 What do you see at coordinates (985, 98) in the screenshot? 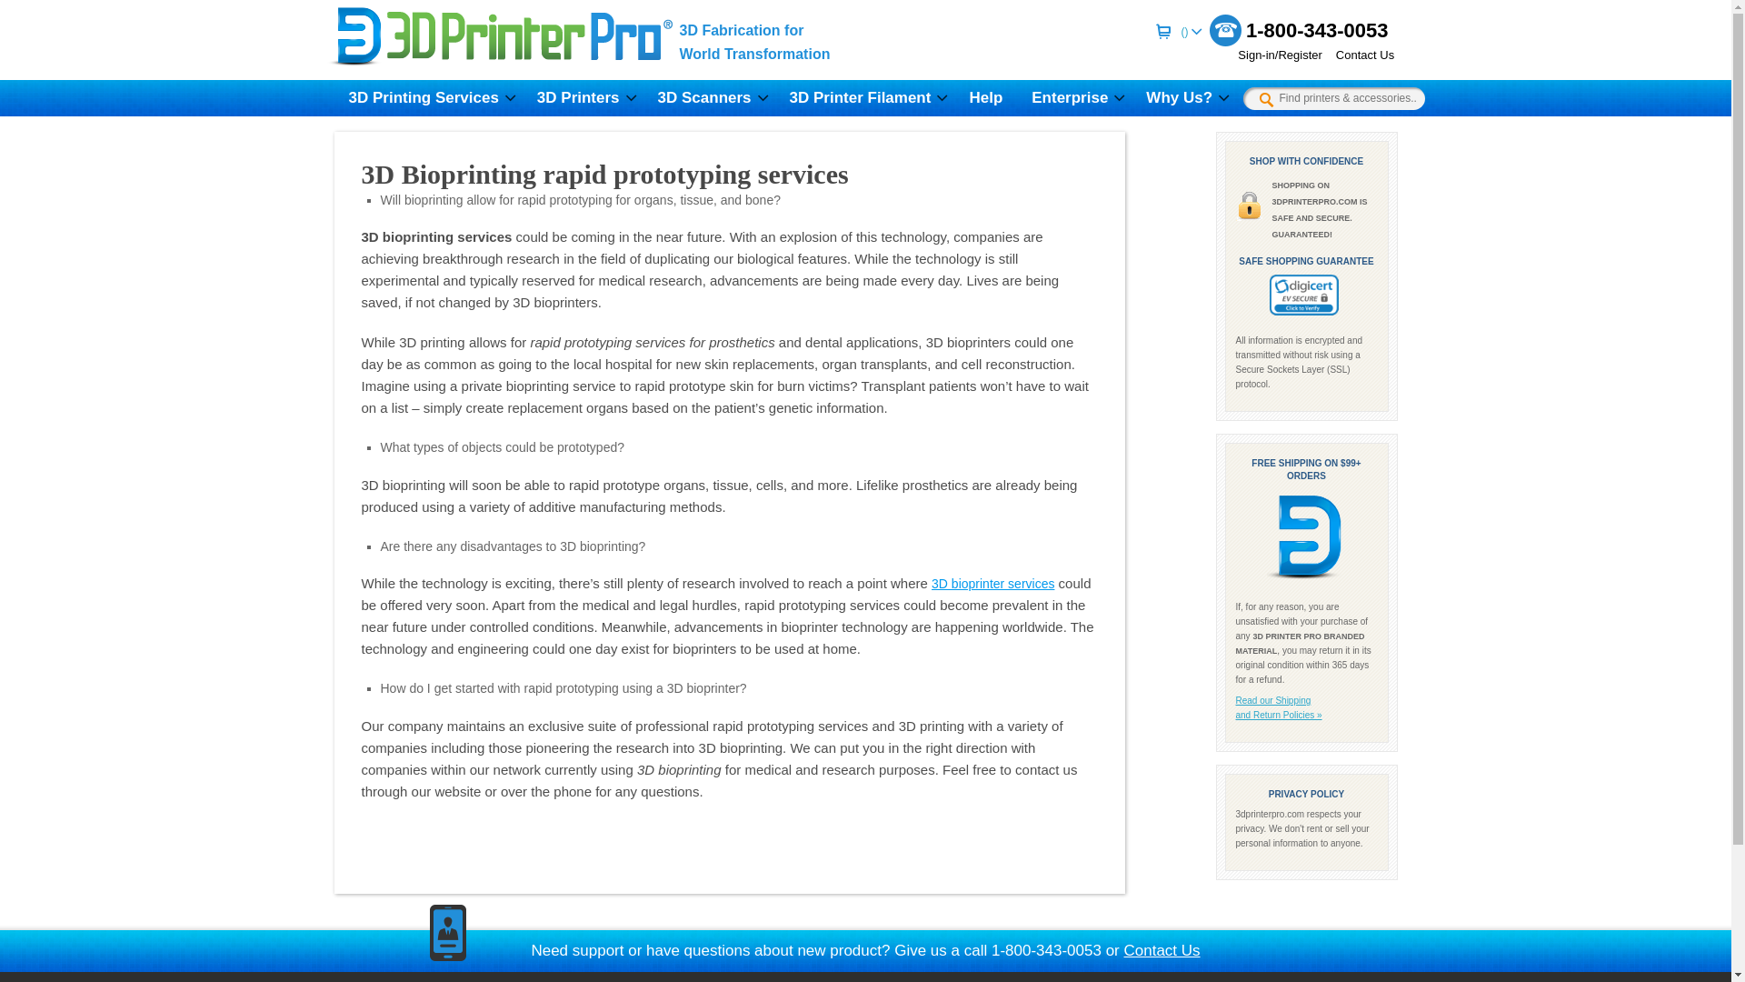
I see `Help` at bounding box center [985, 98].